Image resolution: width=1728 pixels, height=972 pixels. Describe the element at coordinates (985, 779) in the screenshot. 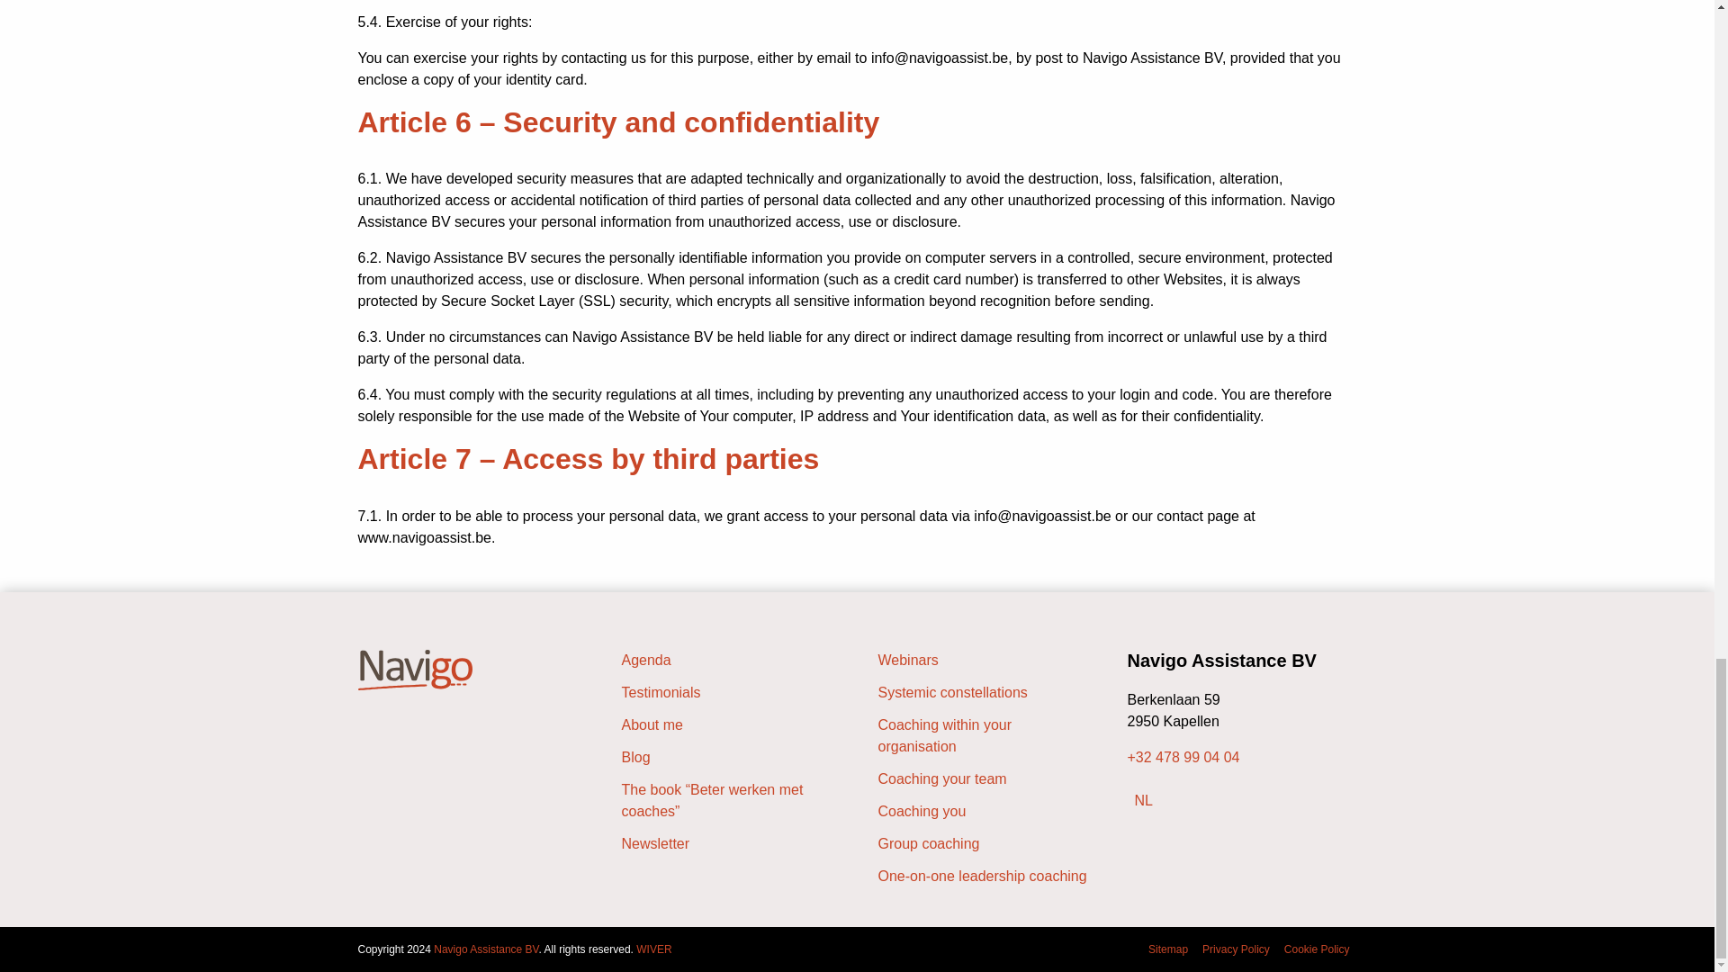

I see `Coaching your team` at that location.